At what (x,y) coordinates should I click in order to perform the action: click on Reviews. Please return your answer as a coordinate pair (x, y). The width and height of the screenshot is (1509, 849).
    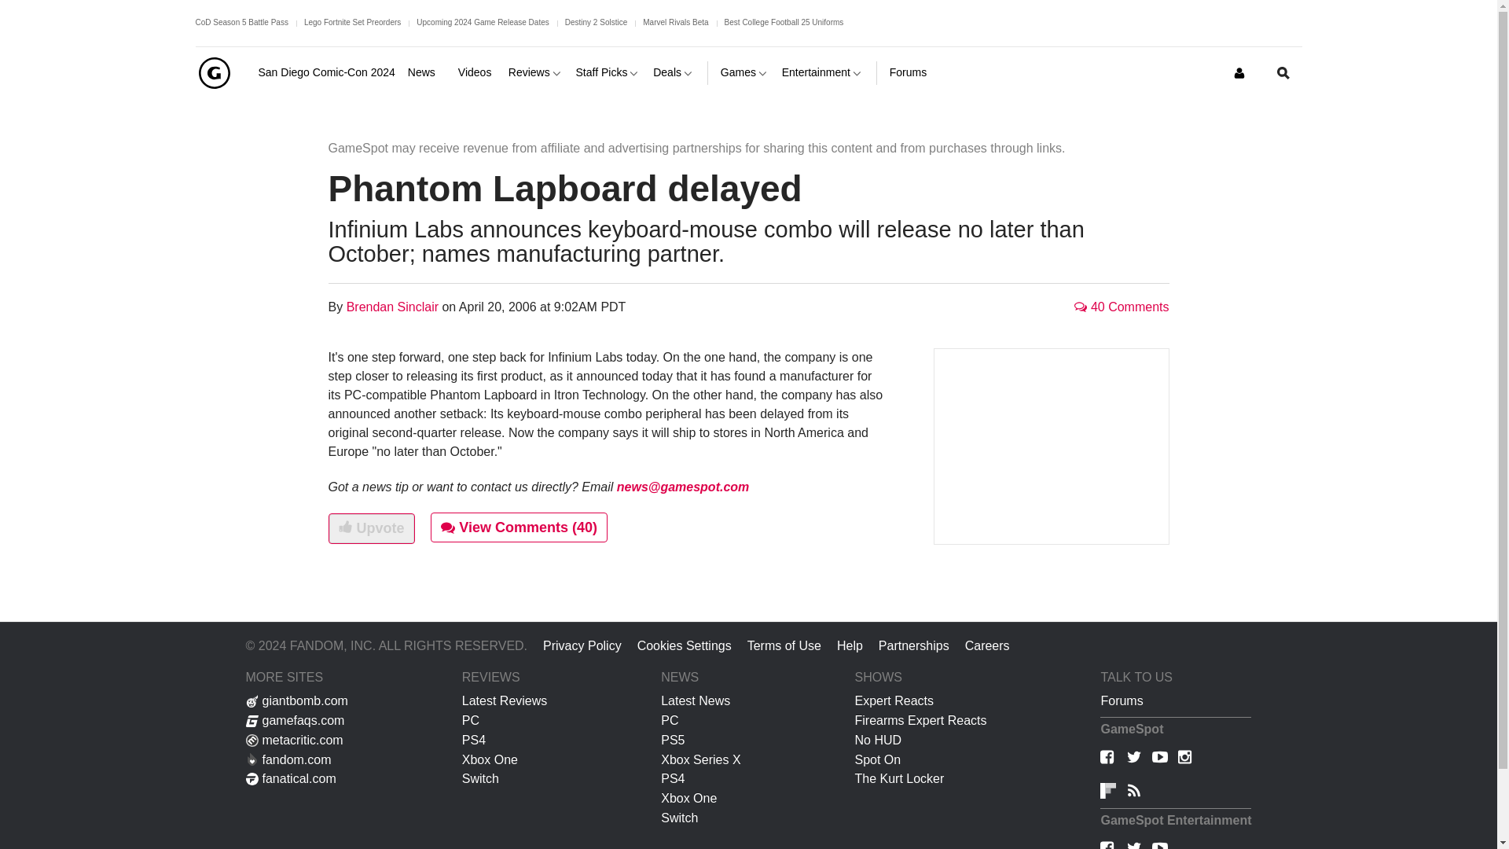
    Looking at the image, I should click on (536, 72).